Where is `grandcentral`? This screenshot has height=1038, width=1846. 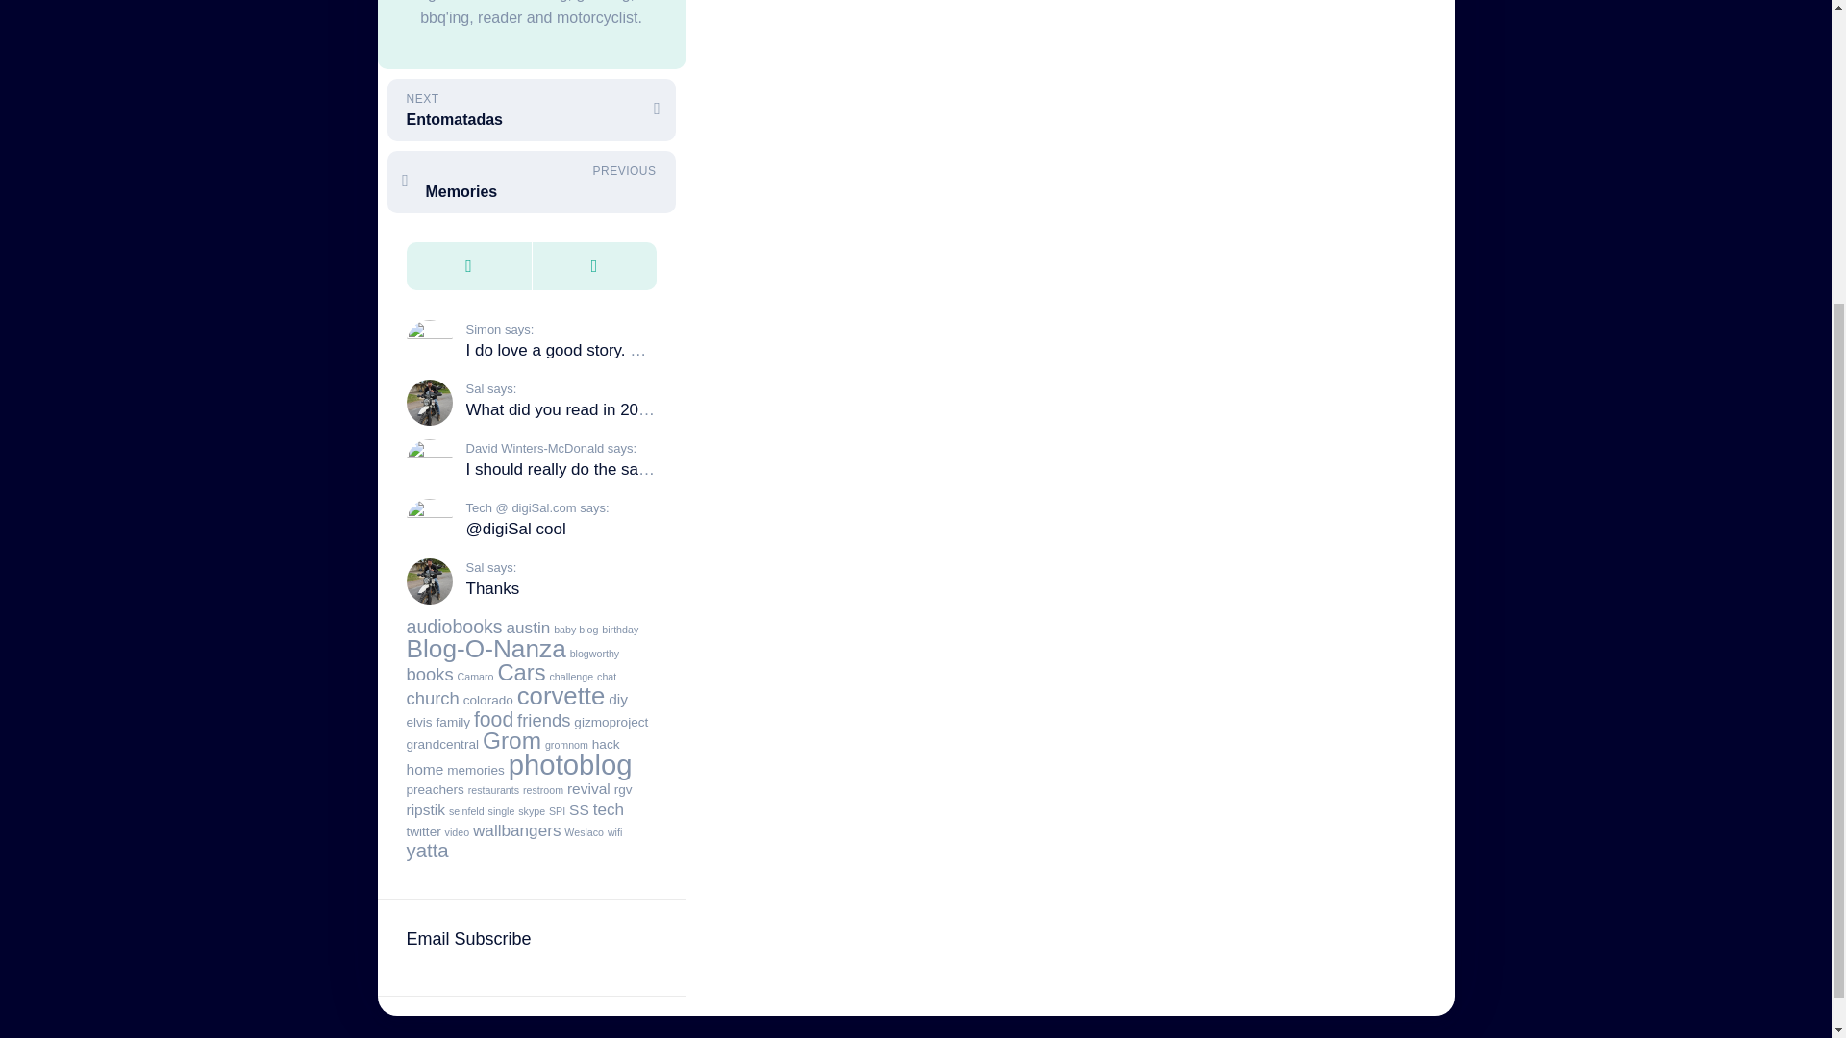 grandcentral is located at coordinates (442, 744).